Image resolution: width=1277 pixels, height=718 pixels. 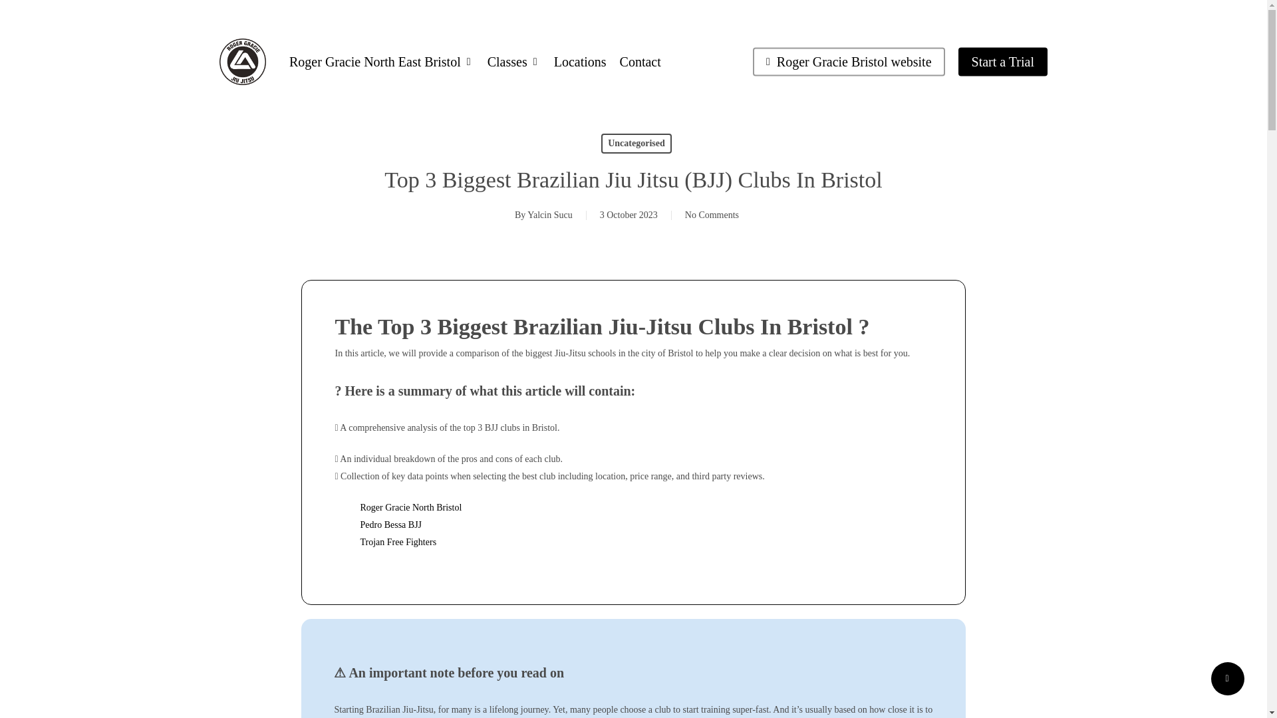 What do you see at coordinates (382, 61) in the screenshot?
I see `Roger Gracie North East Bristol` at bounding box center [382, 61].